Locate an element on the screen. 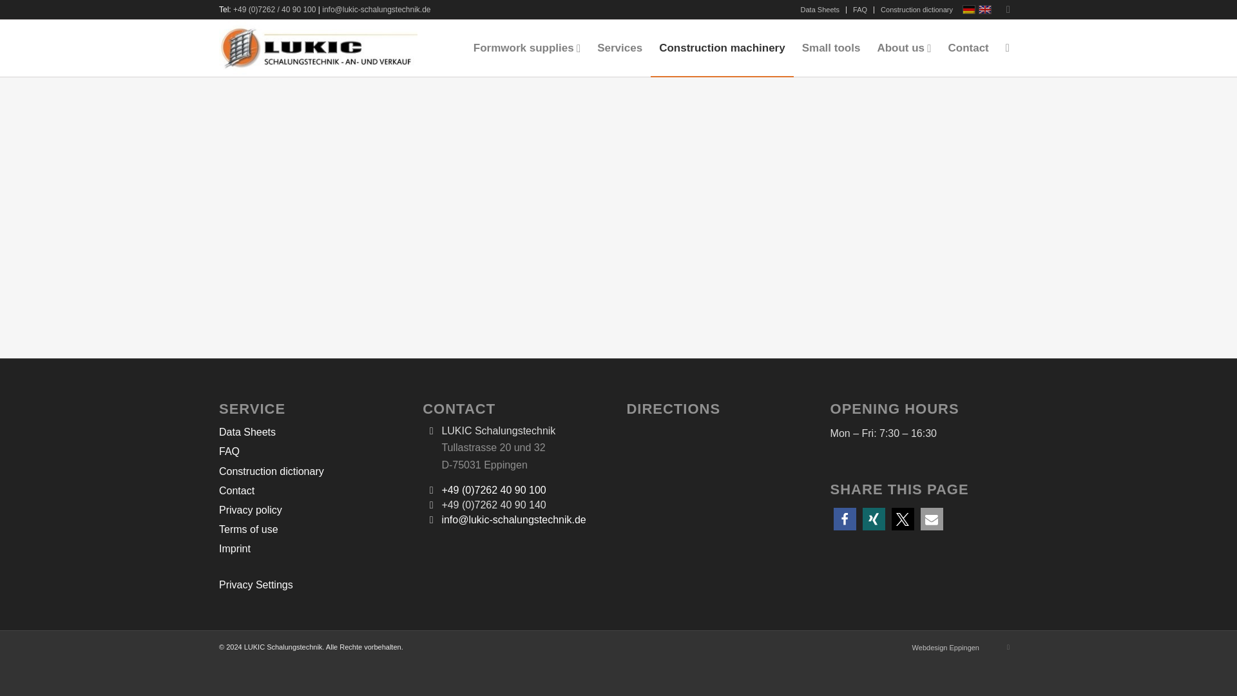 The width and height of the screenshot is (1237, 696). Construction dictionary is located at coordinates (916, 10).